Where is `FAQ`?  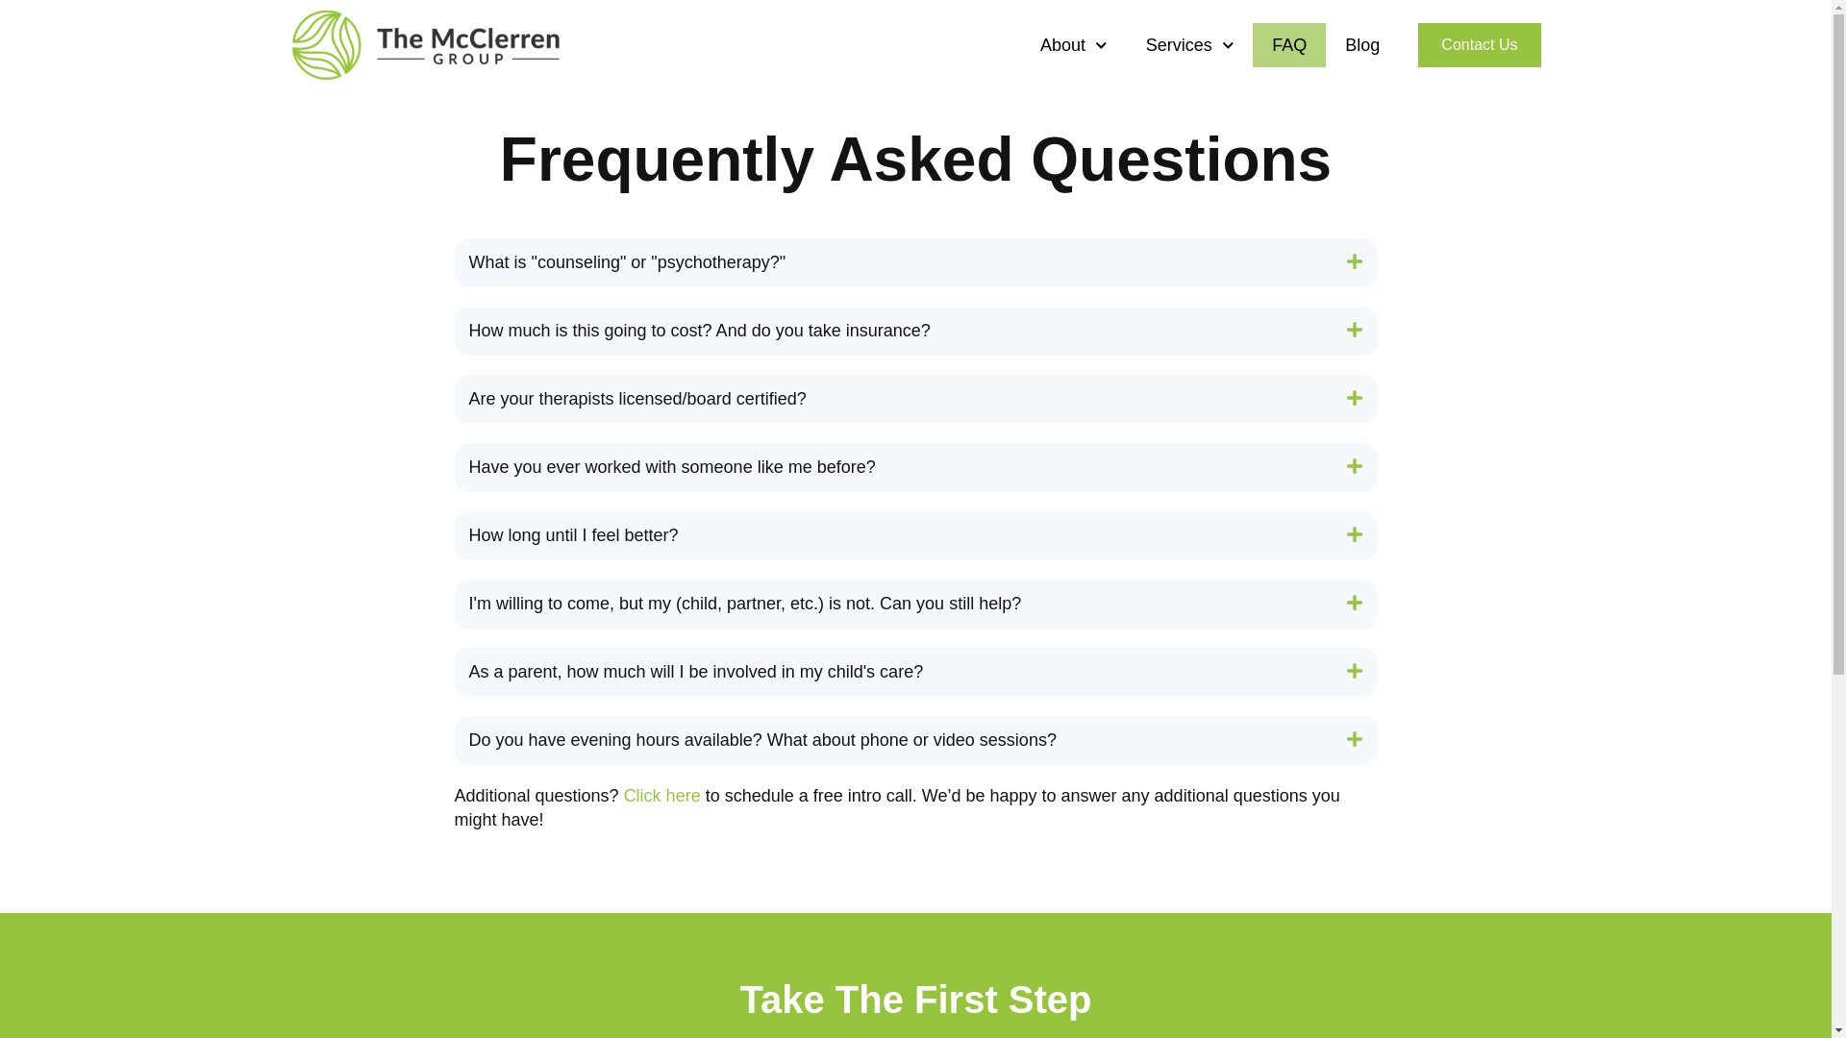
FAQ is located at coordinates (1288, 44).